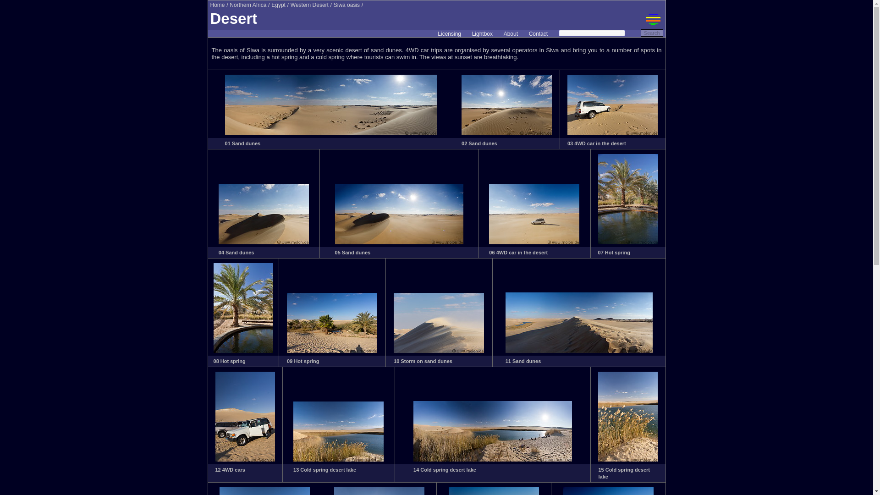 This screenshot has height=495, width=880. I want to click on Image EG58282 - click to enlarge, so click(628, 459).